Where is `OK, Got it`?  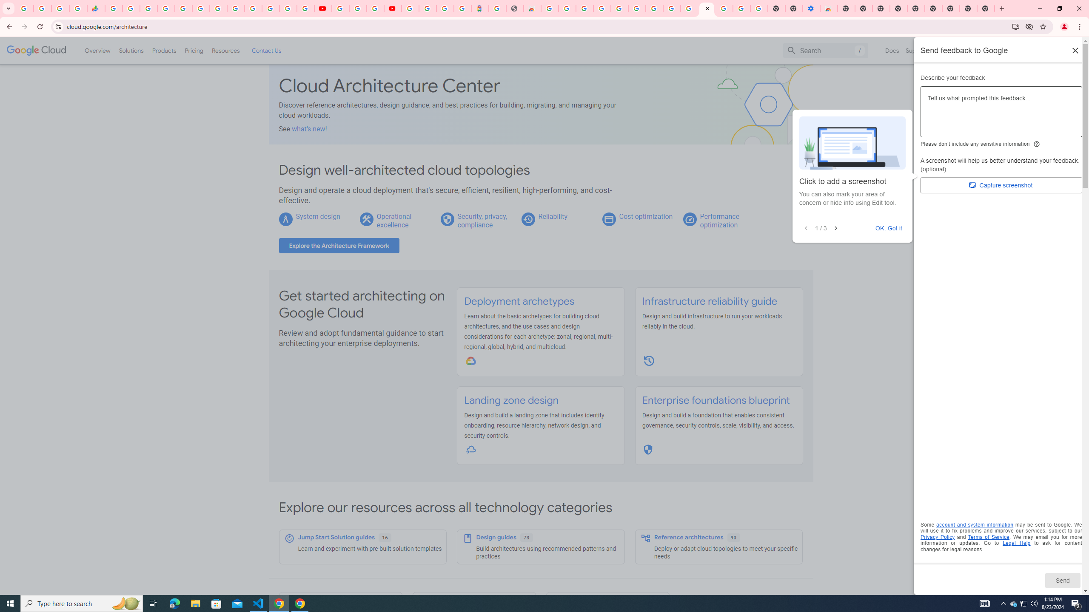 OK, Got it is located at coordinates (889, 228).